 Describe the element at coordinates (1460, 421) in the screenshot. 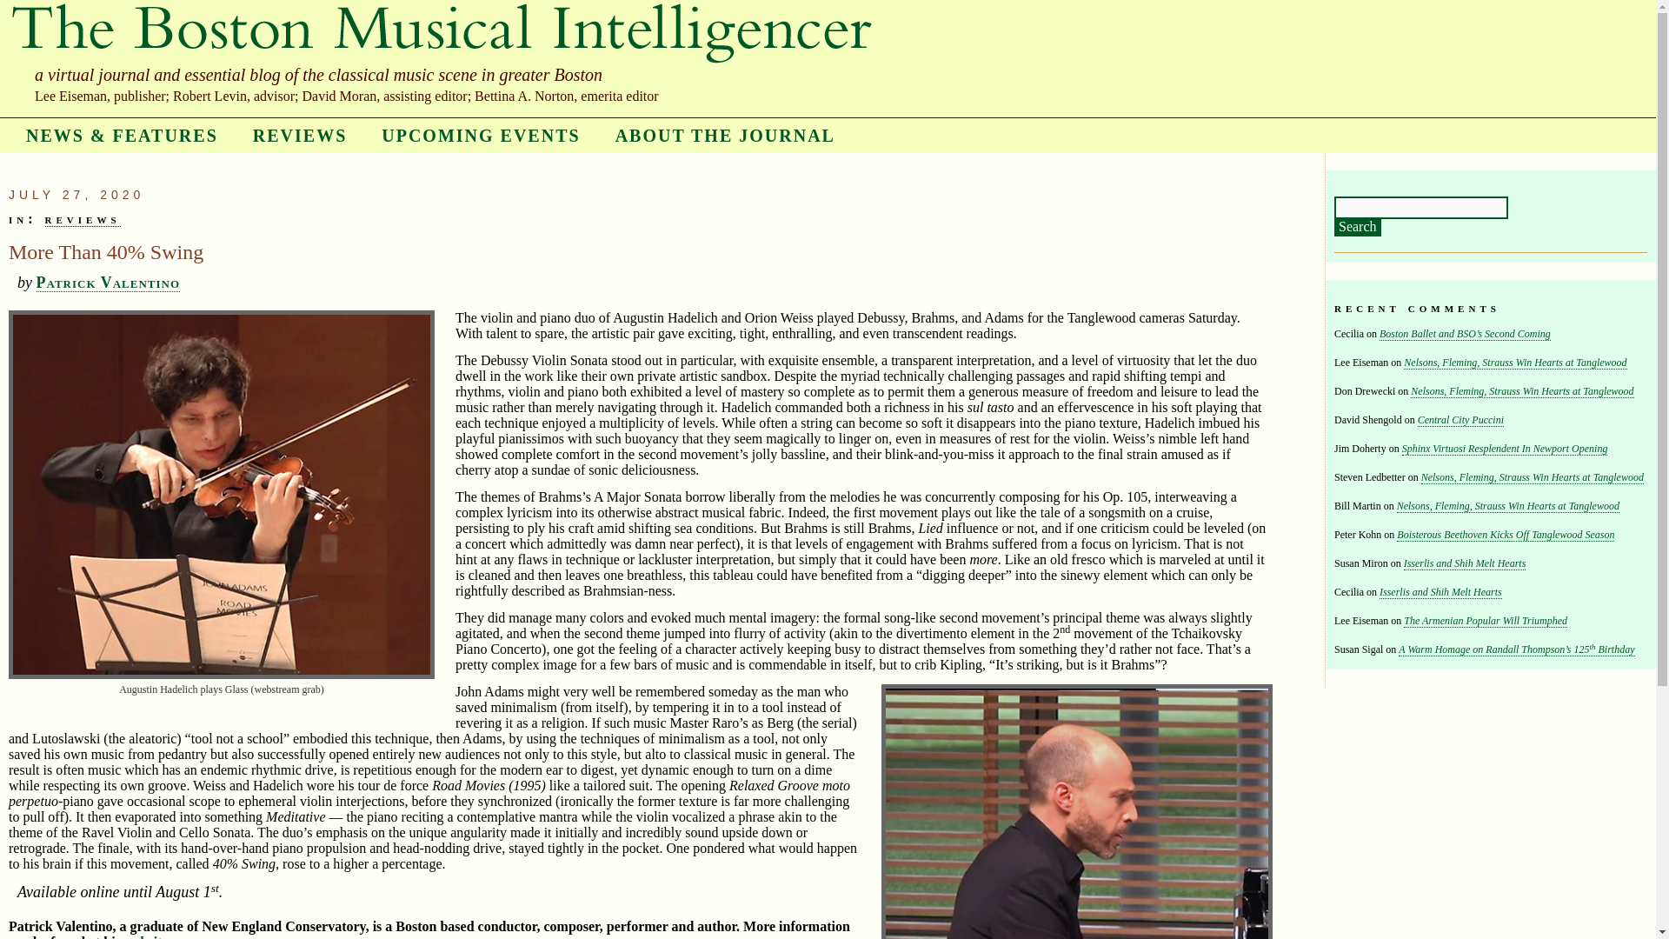

I see `Central City Puccini` at that location.